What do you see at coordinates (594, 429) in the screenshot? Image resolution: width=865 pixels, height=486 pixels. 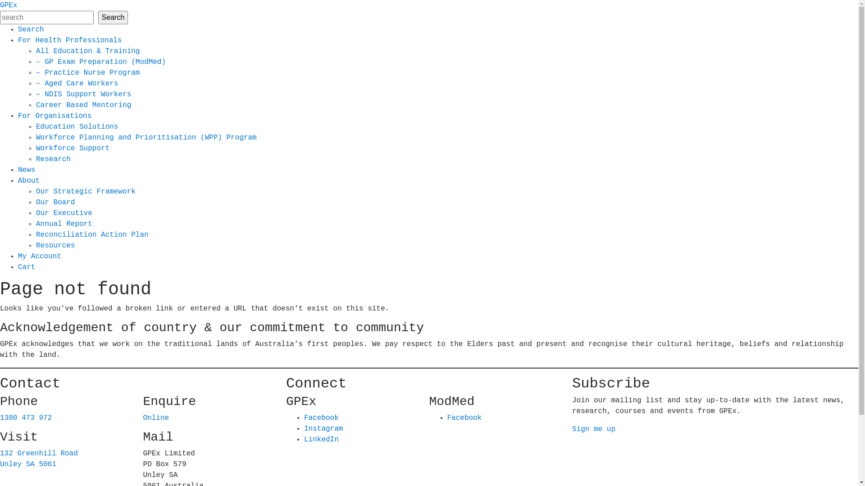 I see `Sign me up` at bounding box center [594, 429].